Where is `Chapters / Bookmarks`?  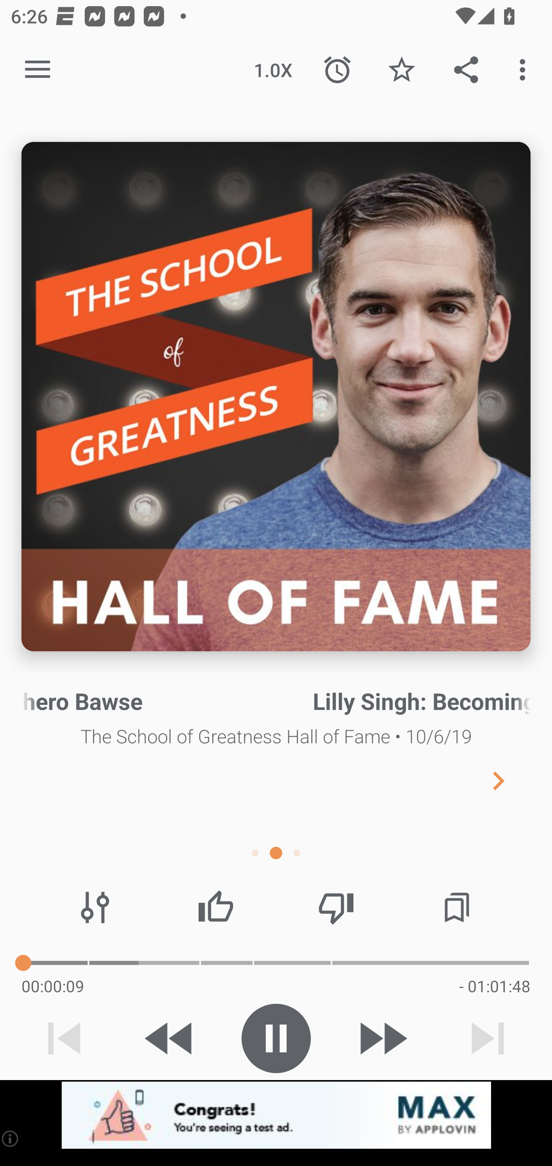 Chapters / Bookmarks is located at coordinates (457, 907).